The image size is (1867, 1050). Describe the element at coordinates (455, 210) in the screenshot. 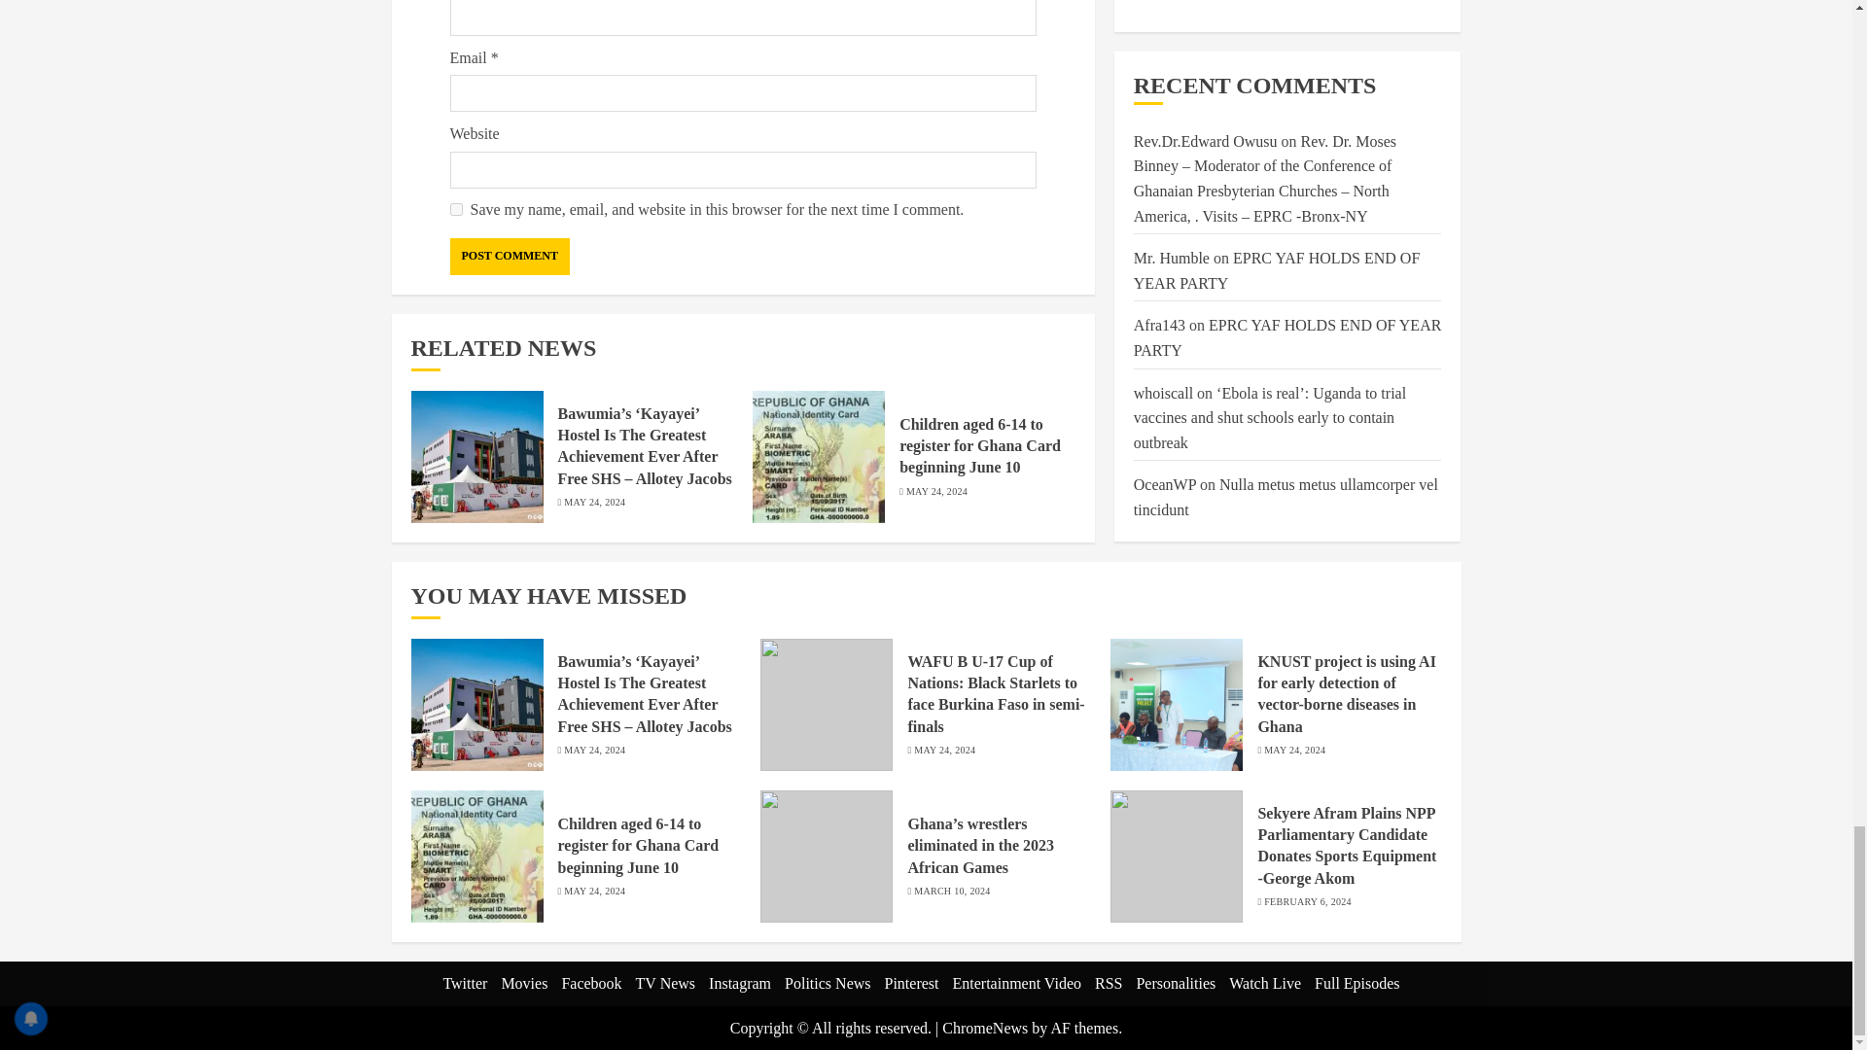

I see `yes` at that location.